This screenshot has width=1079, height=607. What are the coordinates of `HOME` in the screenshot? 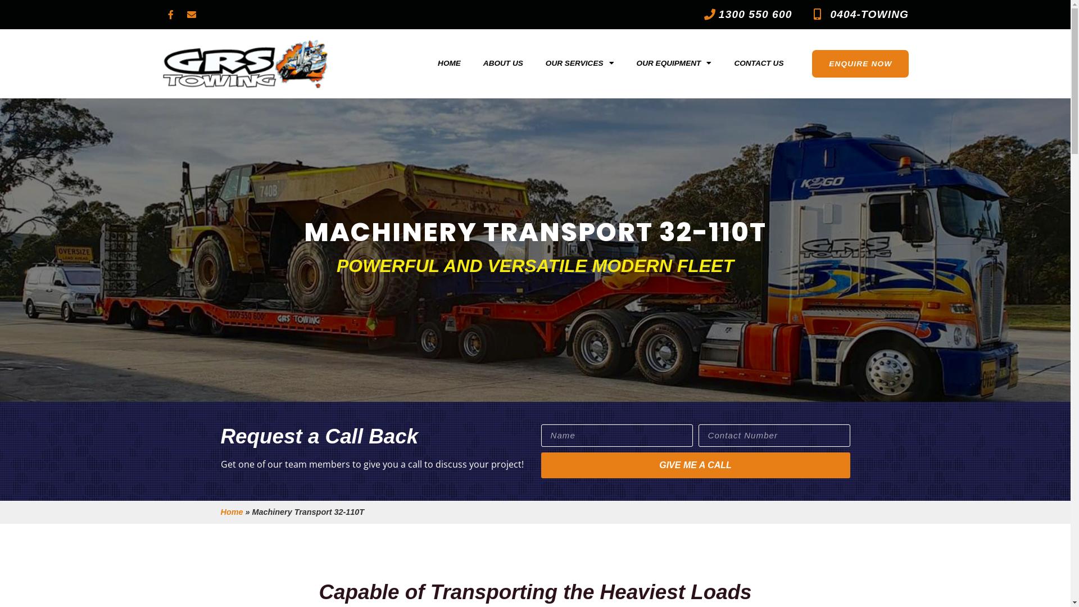 It's located at (450, 64).